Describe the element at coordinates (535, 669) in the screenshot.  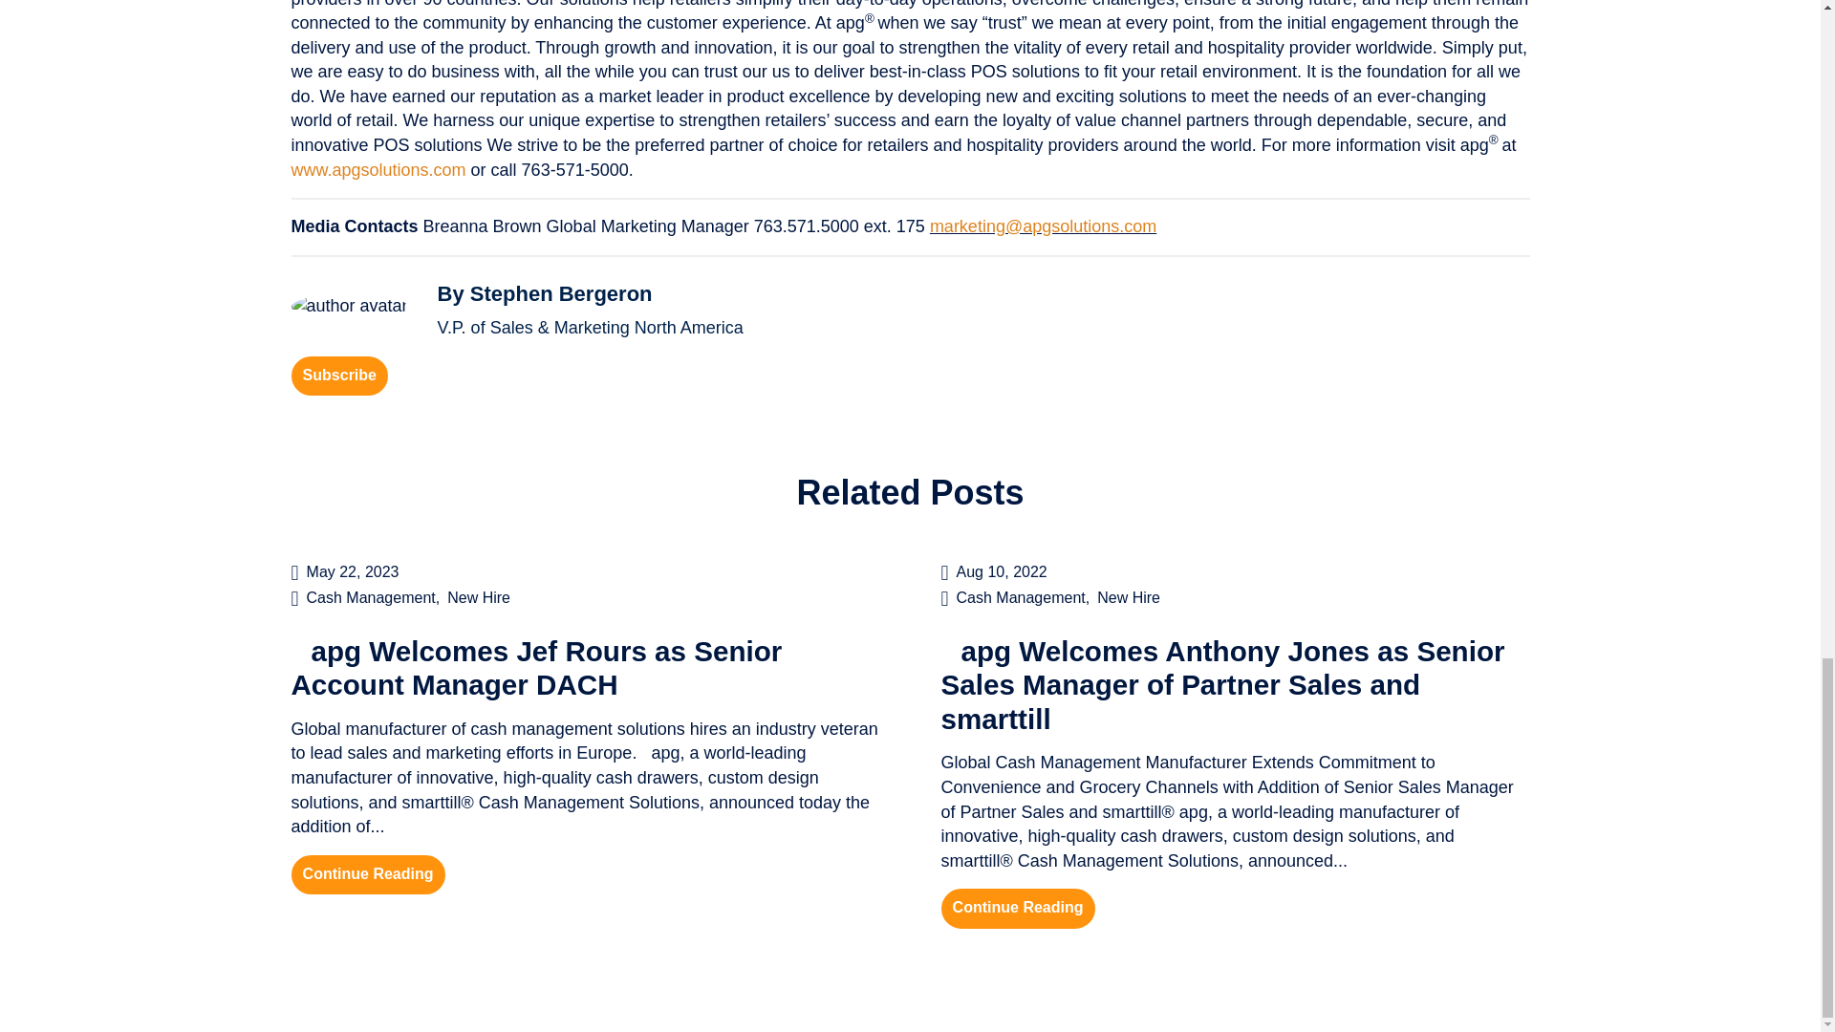
I see `apg Welcomes Jef Rours as Senior Account Manager DACH` at that location.